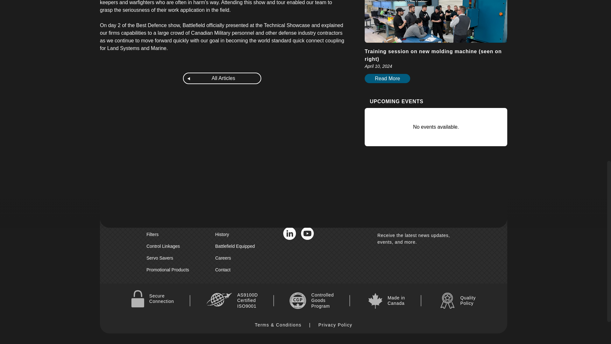  Describe the element at coordinates (222, 78) in the screenshot. I see `All Articles` at that location.